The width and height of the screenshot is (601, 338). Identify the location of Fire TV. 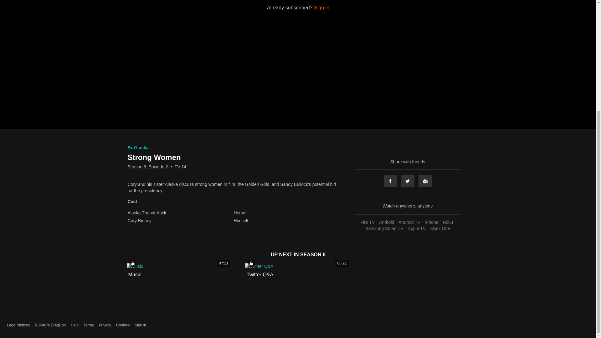
(367, 222).